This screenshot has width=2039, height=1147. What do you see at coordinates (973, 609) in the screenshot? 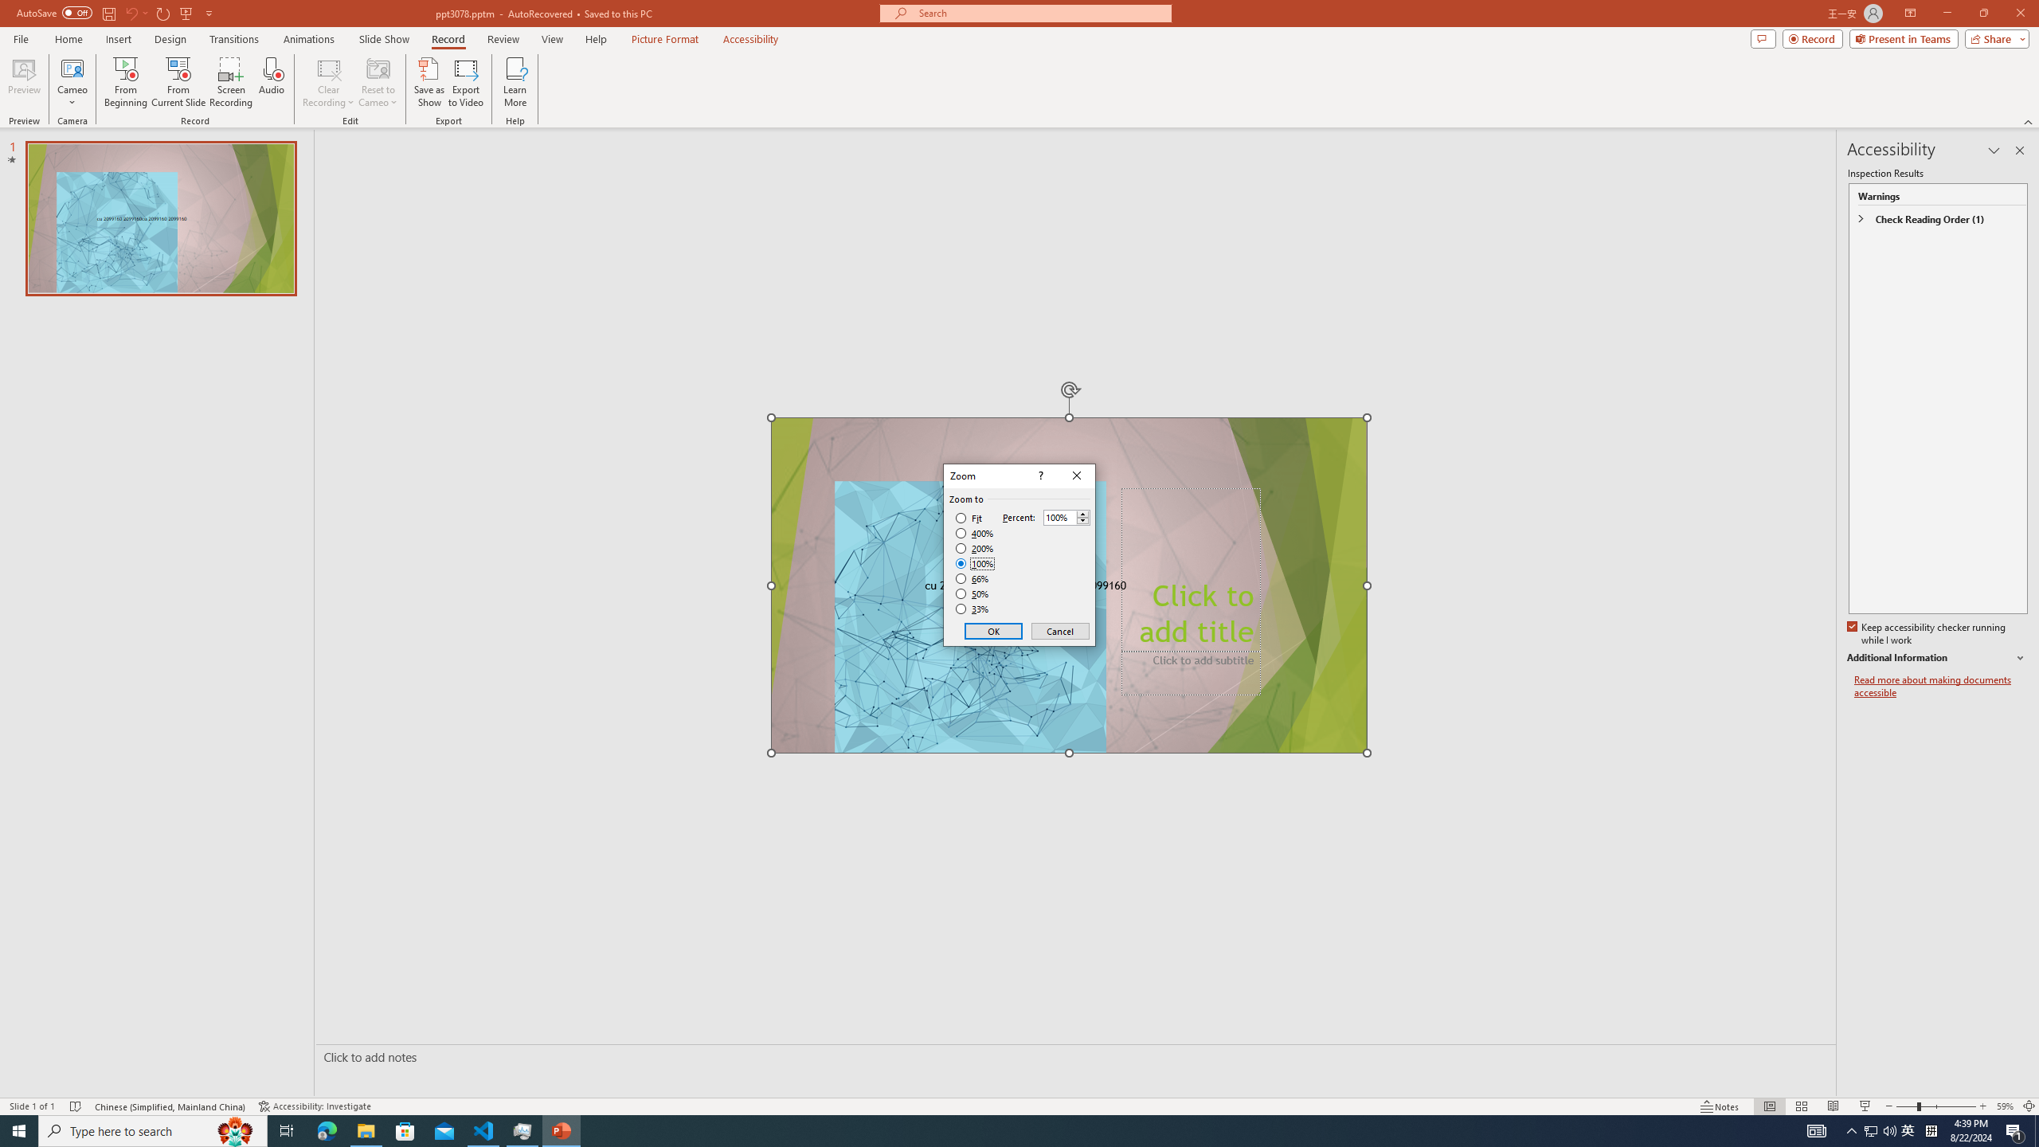
I see `33%` at bounding box center [973, 609].